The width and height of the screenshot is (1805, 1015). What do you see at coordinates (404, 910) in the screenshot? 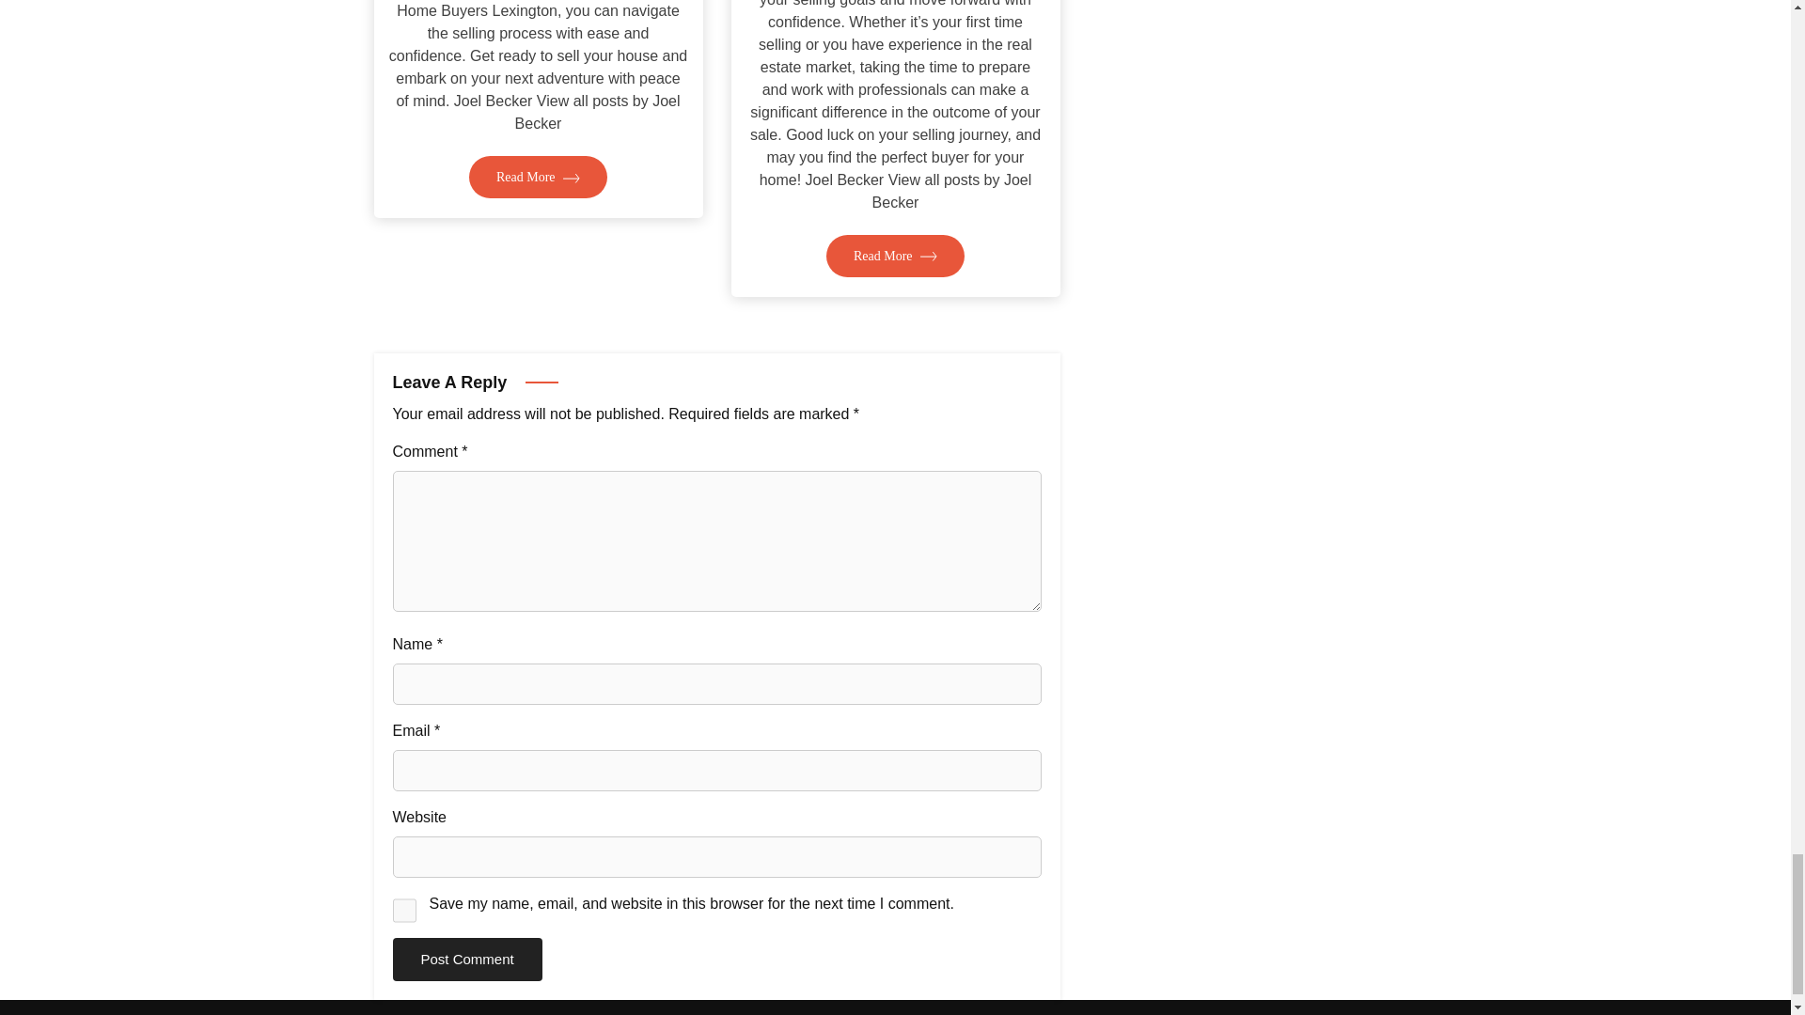
I see `yes` at bounding box center [404, 910].